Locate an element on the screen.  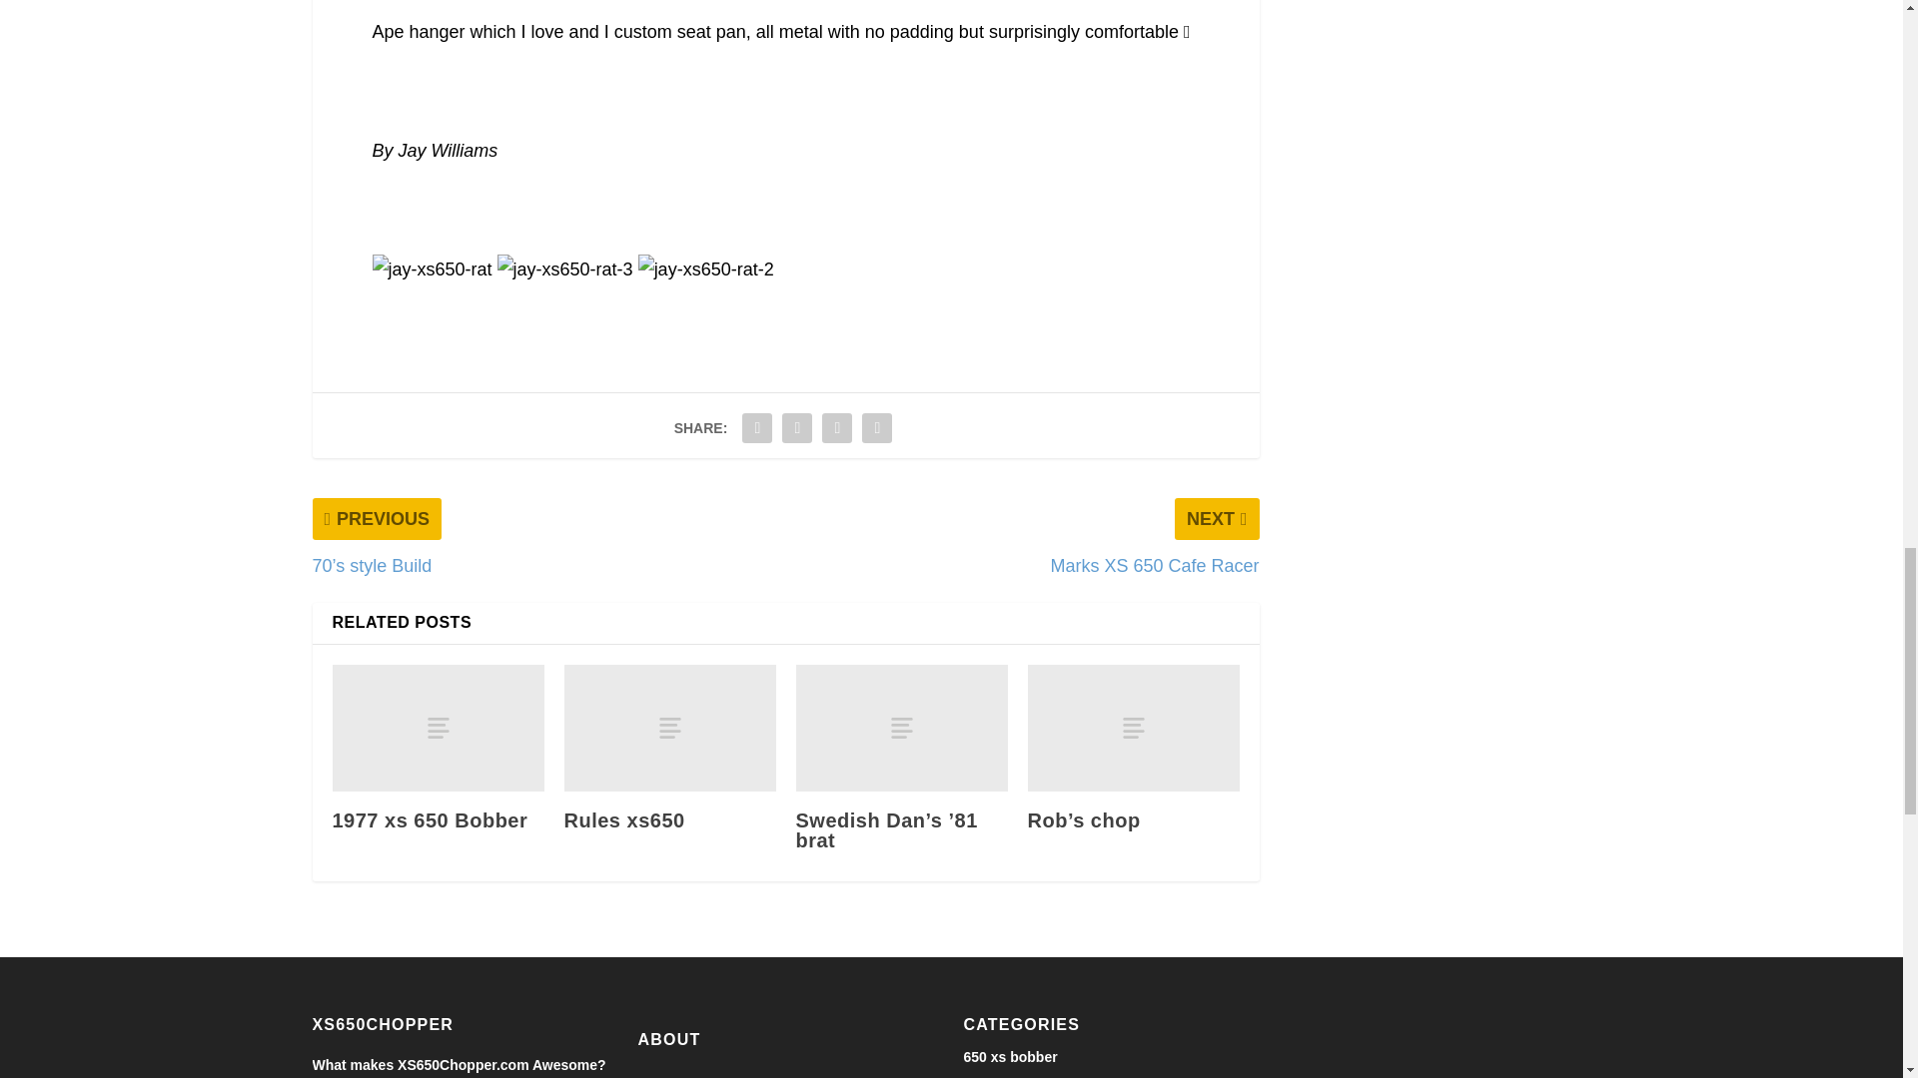
Share "Jays xs650 Rat" via Facebook is located at coordinates (756, 428).